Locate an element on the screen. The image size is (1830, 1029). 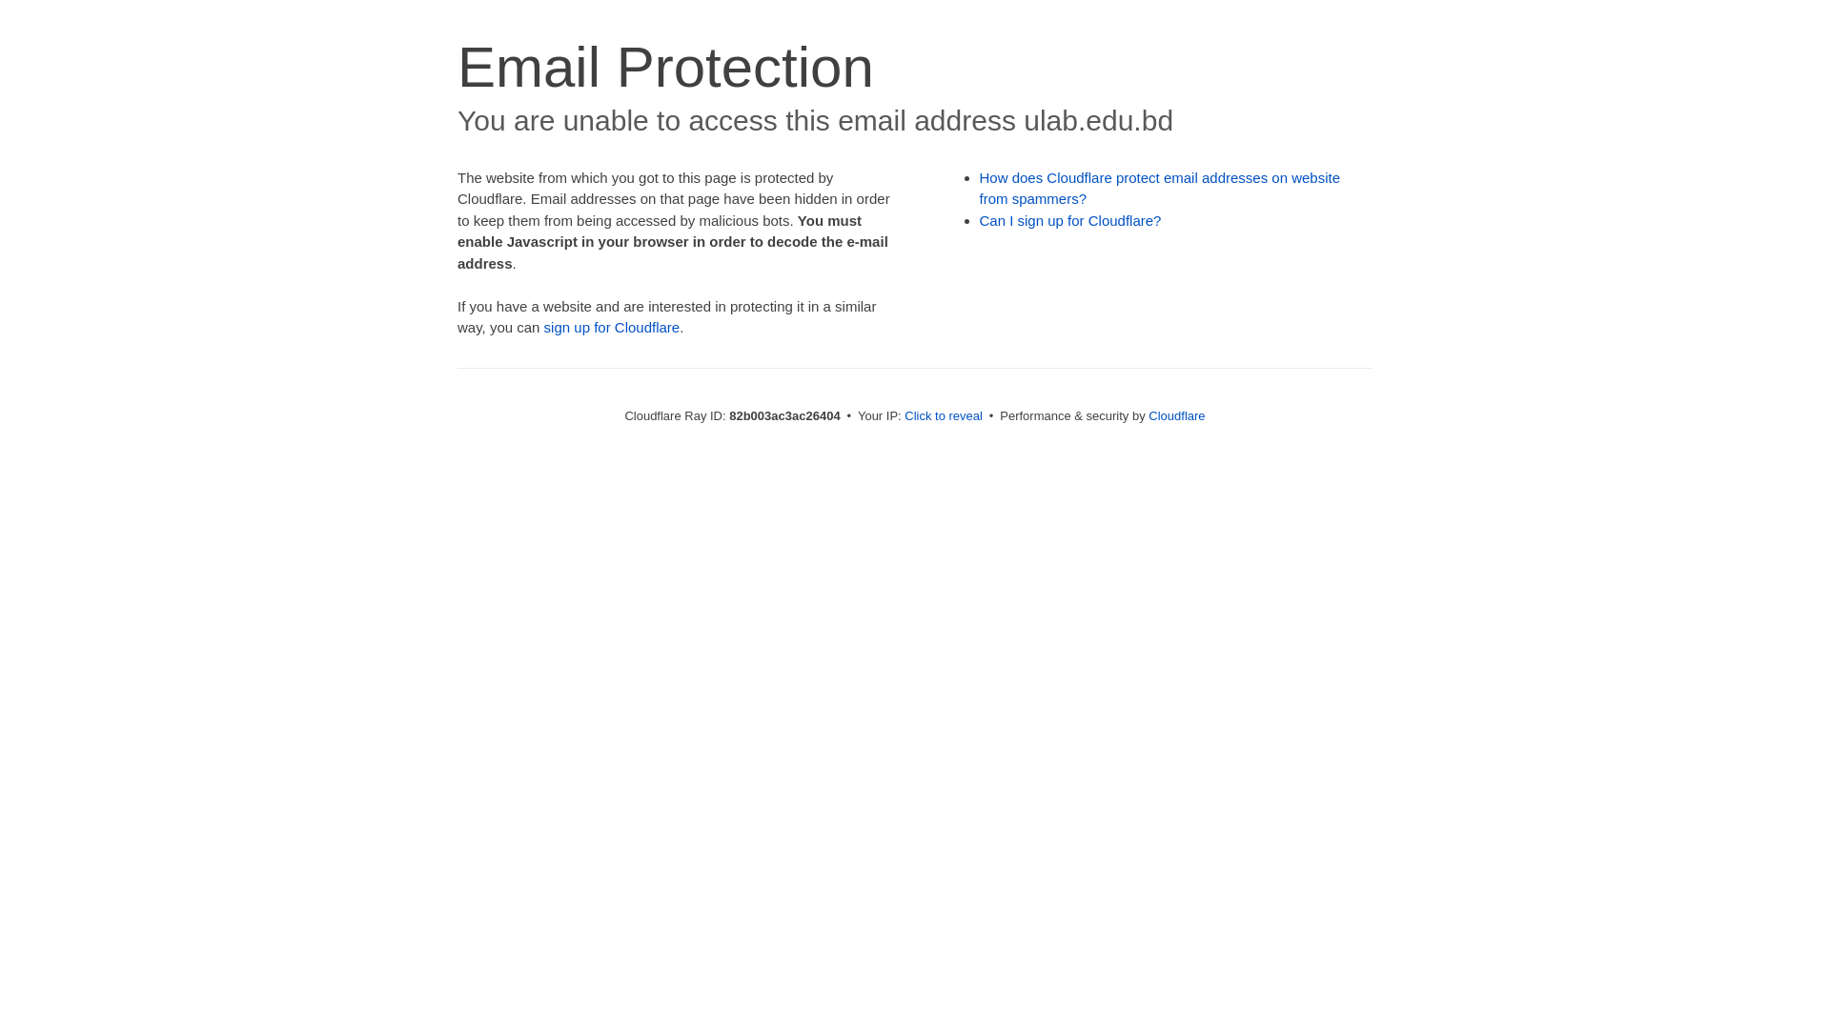
Cloudflare is located at coordinates (1176, 415).